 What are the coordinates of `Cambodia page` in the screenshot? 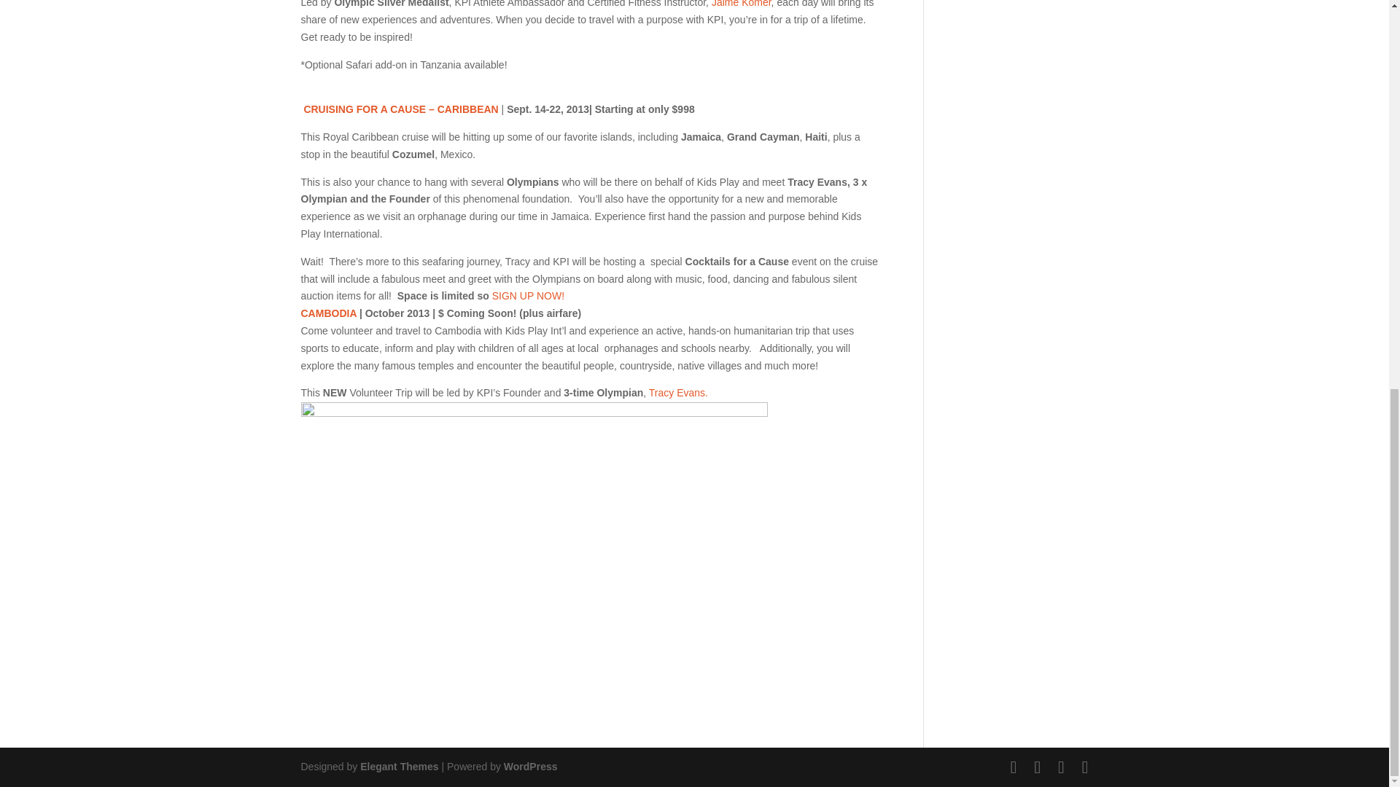 It's located at (328, 313).